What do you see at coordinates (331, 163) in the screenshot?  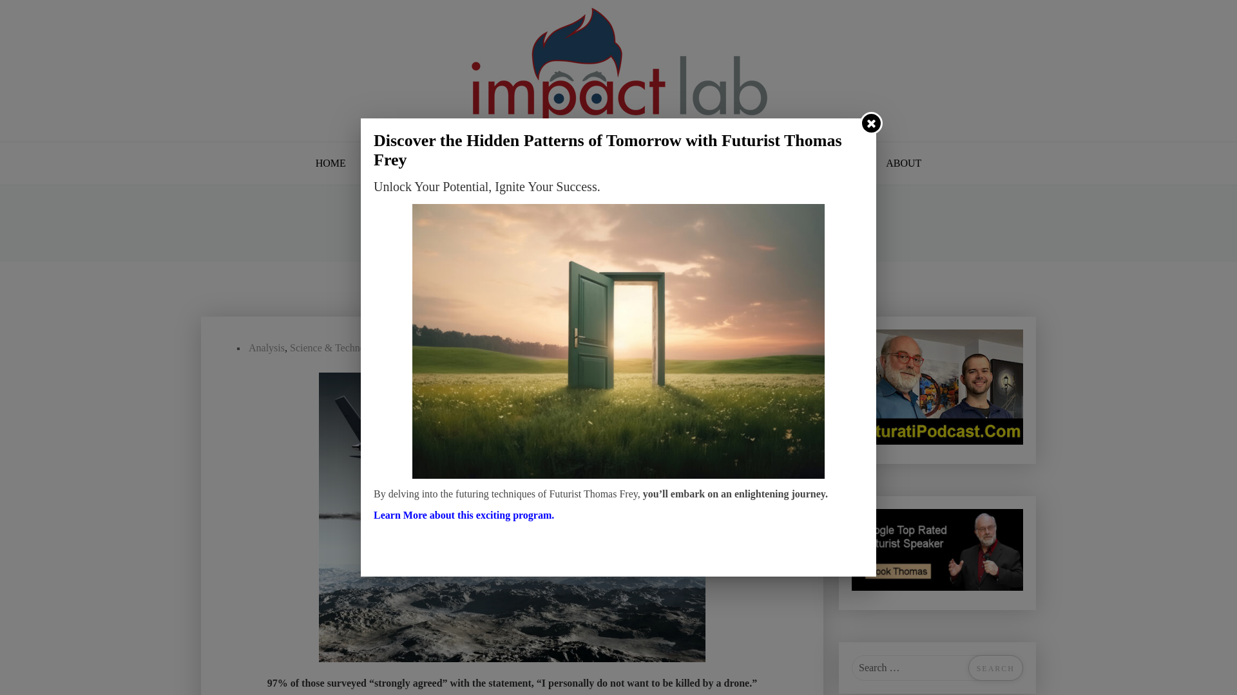 I see `HOME` at bounding box center [331, 163].